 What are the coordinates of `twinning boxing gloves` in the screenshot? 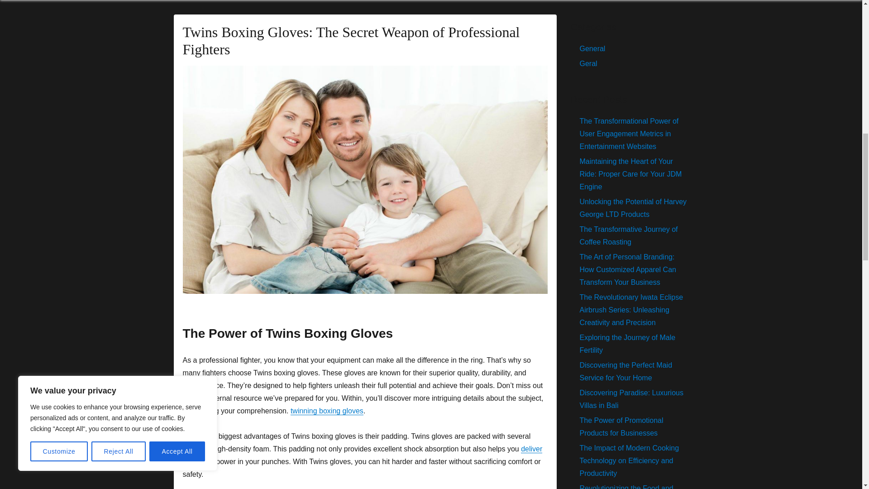 It's located at (327, 410).